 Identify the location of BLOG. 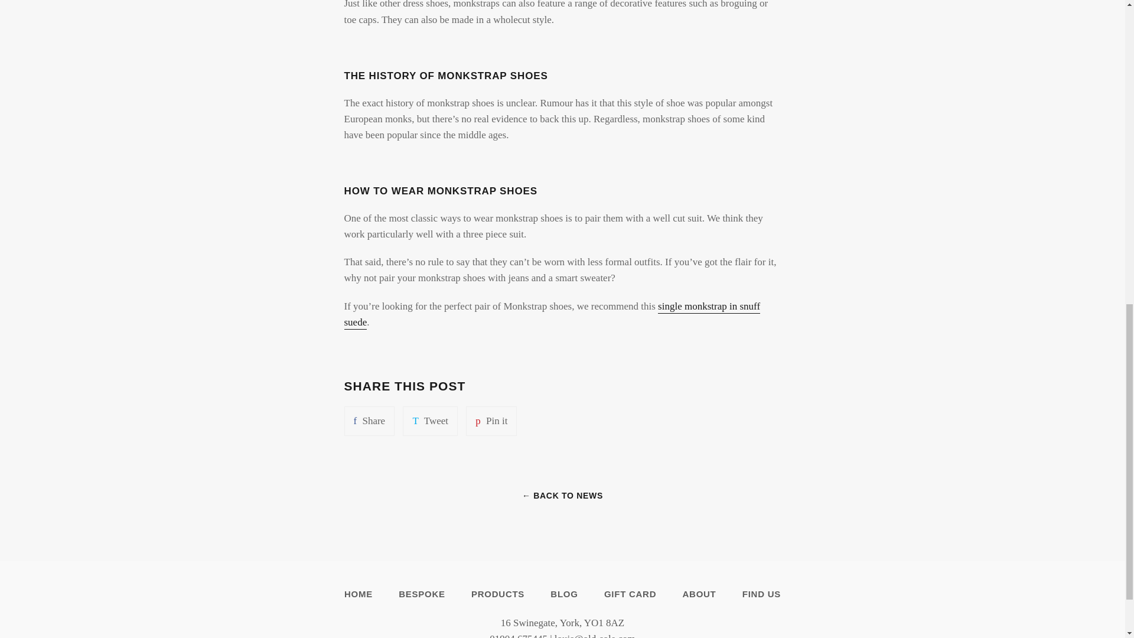
(369, 421).